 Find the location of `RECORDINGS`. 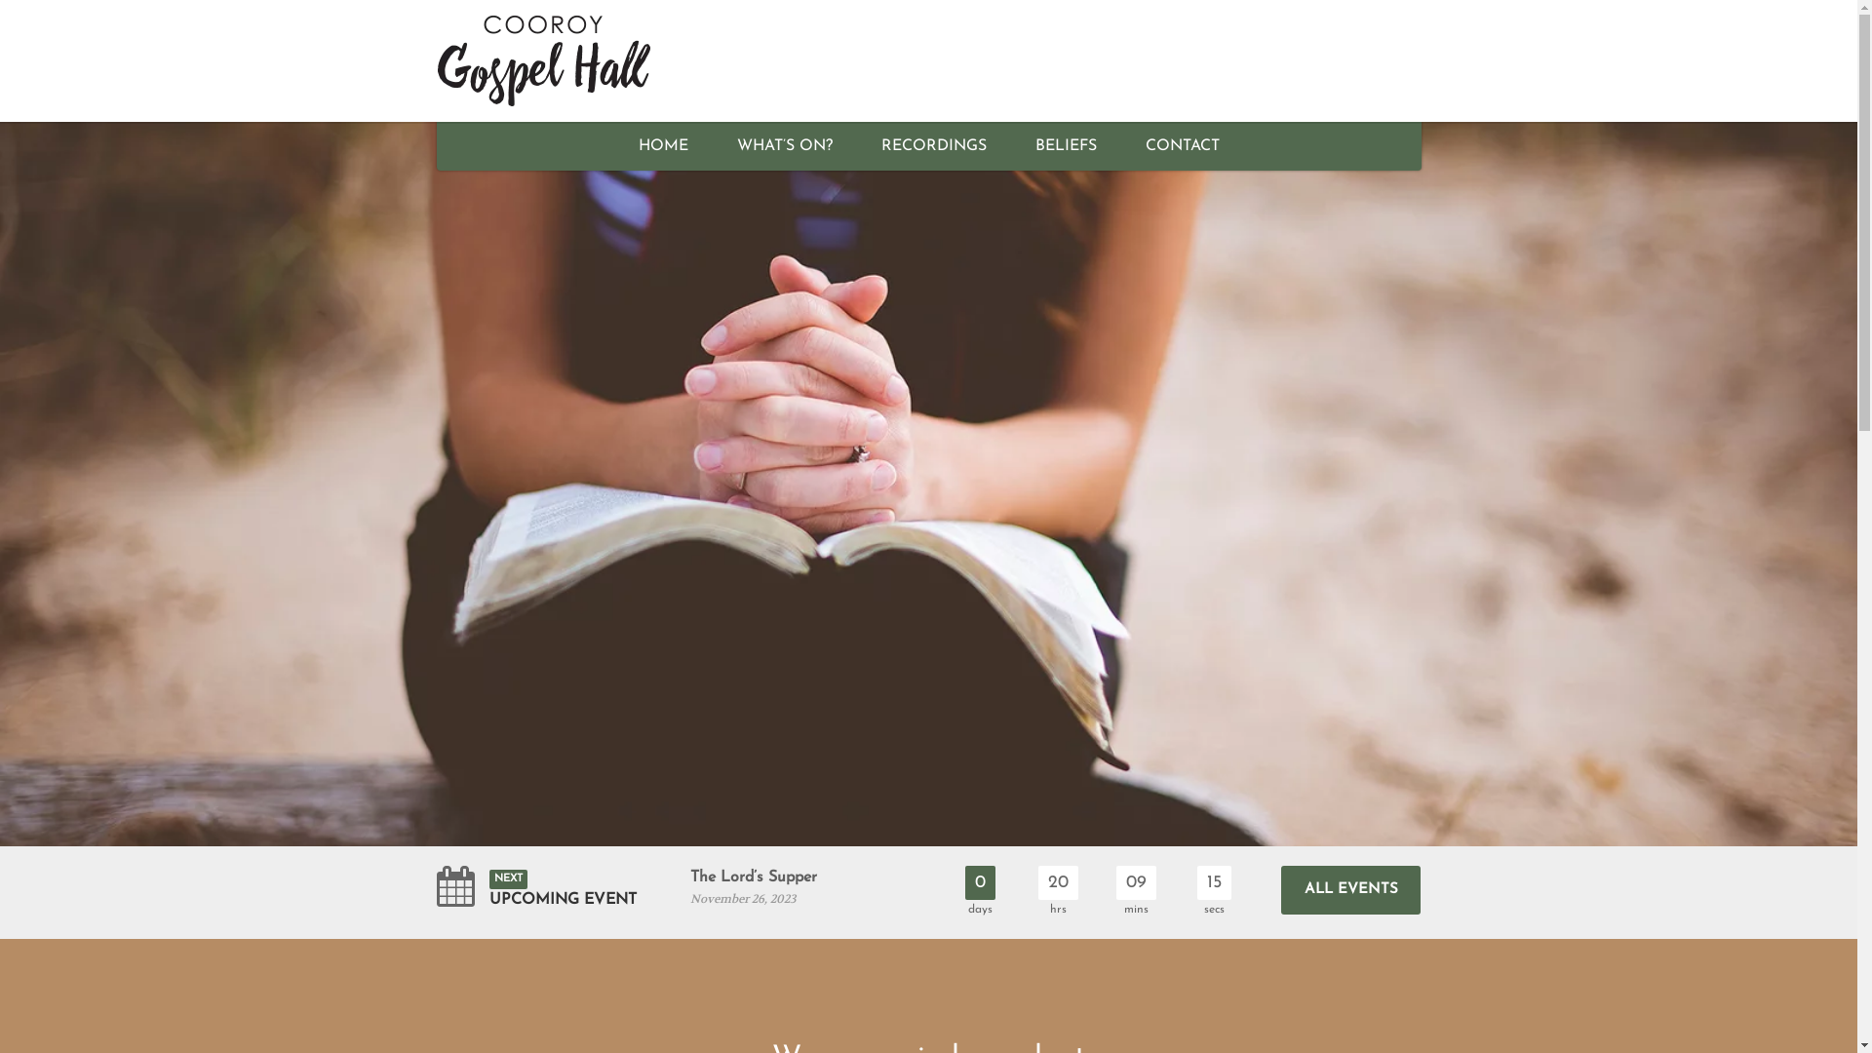

RECORDINGS is located at coordinates (933, 146).